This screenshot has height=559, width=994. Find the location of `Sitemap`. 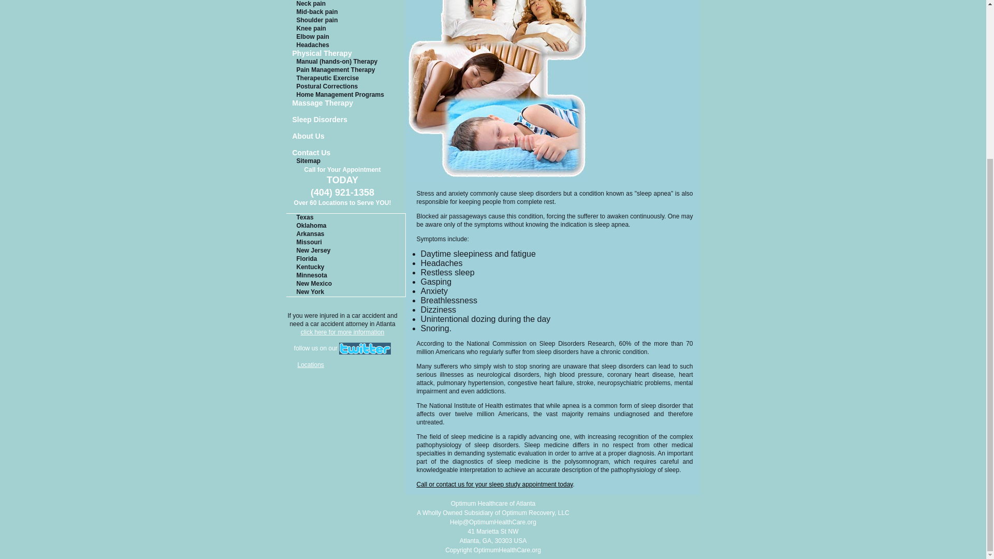

Sitemap is located at coordinates (346, 161).